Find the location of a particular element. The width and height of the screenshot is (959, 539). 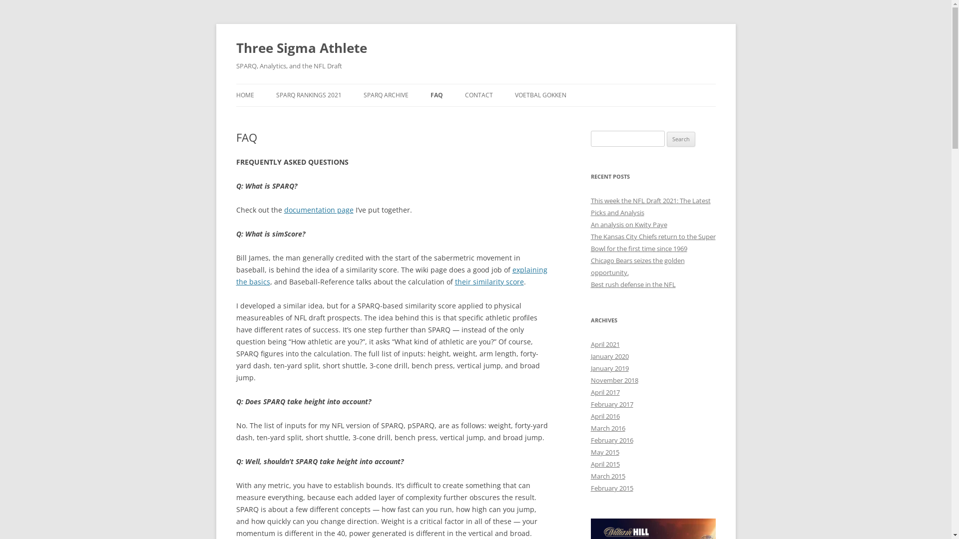

March 2015 is located at coordinates (607, 476).